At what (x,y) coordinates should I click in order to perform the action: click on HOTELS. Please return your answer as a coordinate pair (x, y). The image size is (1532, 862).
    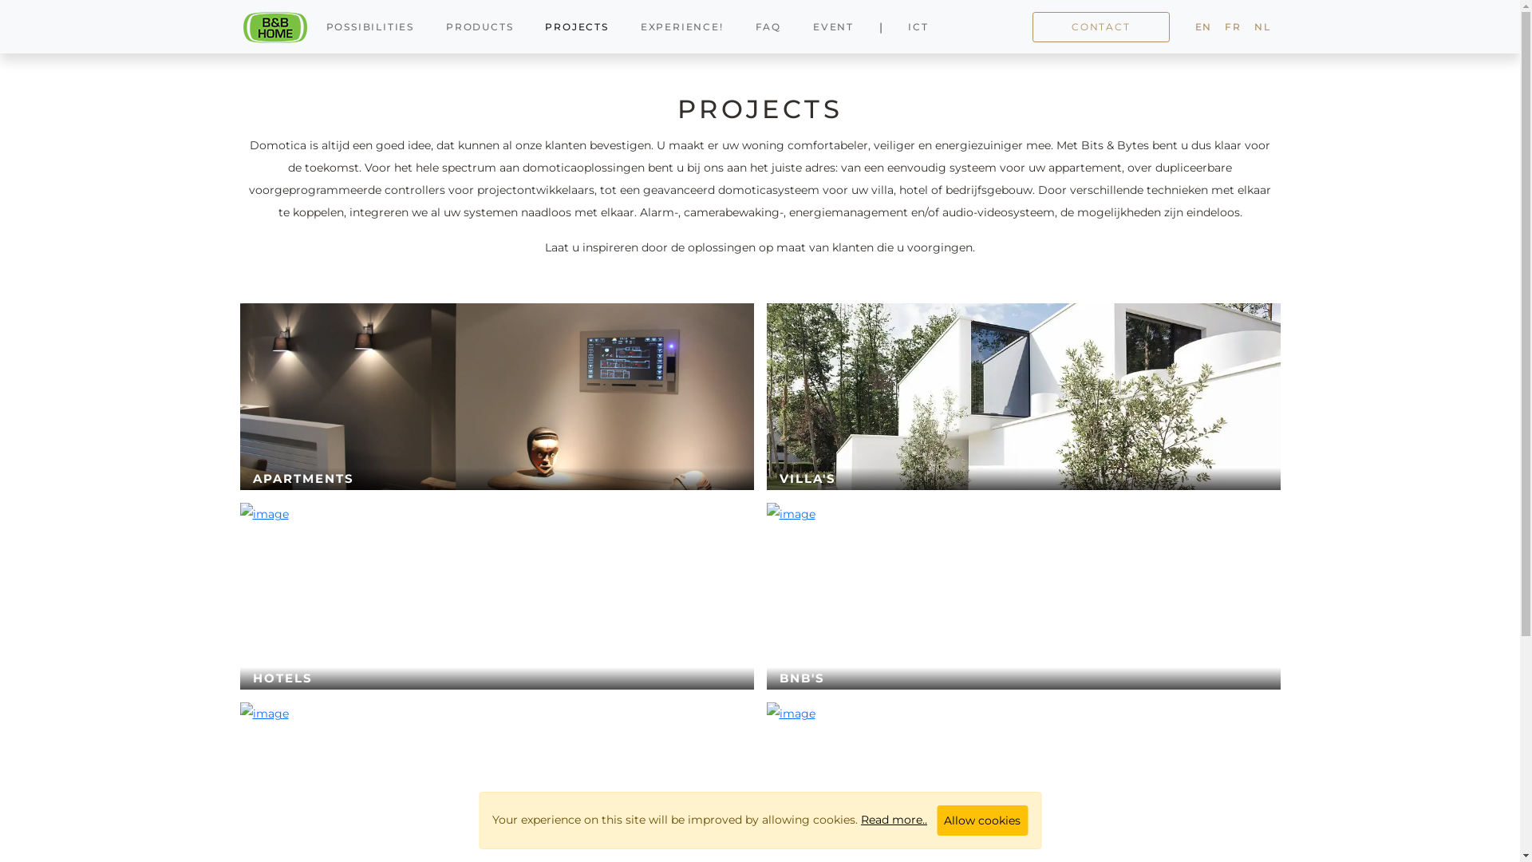
    Looking at the image, I should click on (496, 596).